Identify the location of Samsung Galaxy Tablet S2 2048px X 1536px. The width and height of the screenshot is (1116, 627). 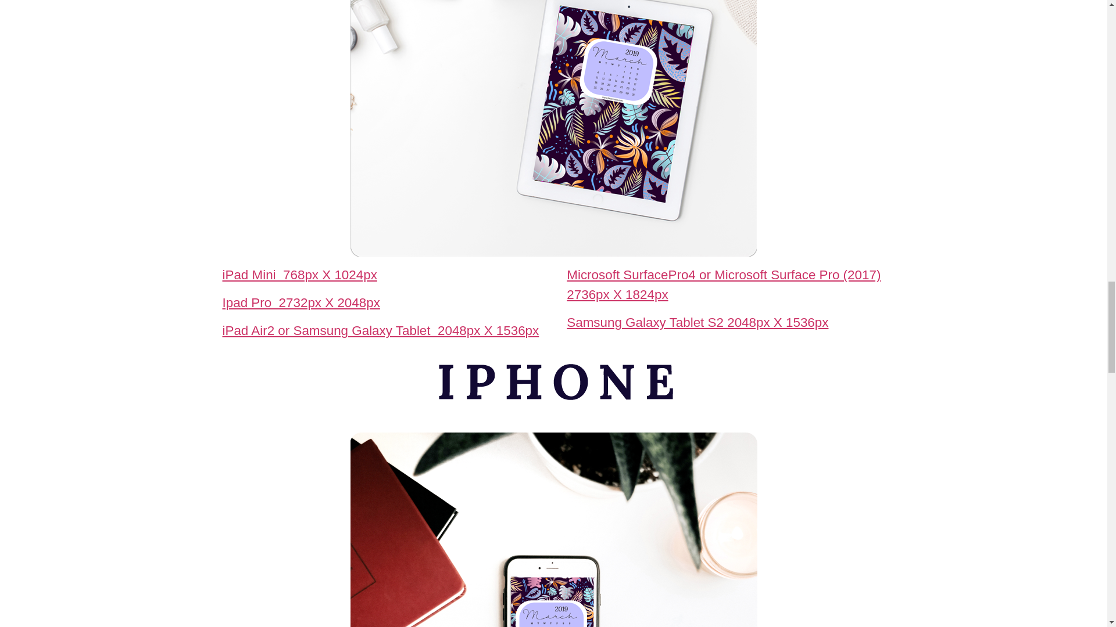
(697, 323).